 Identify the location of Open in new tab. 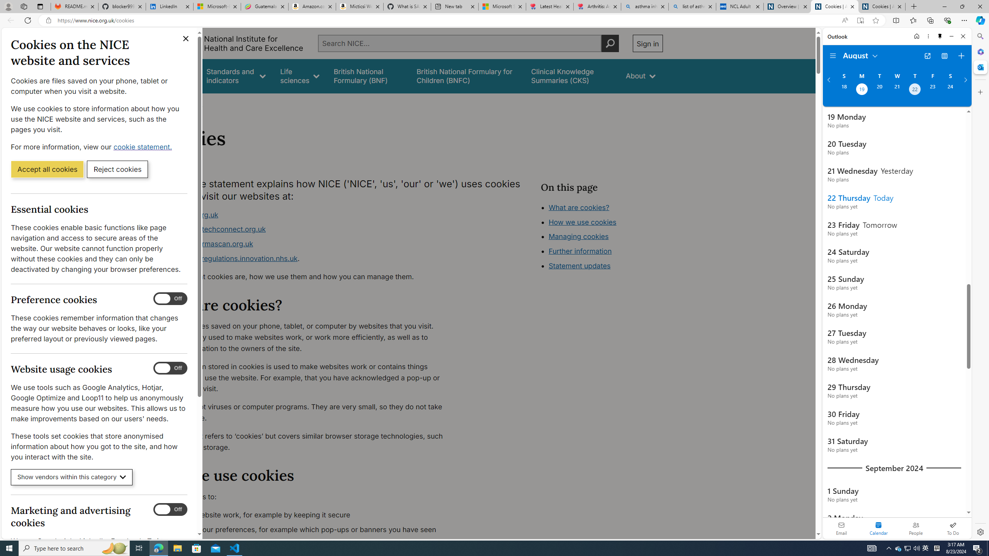
(927, 56).